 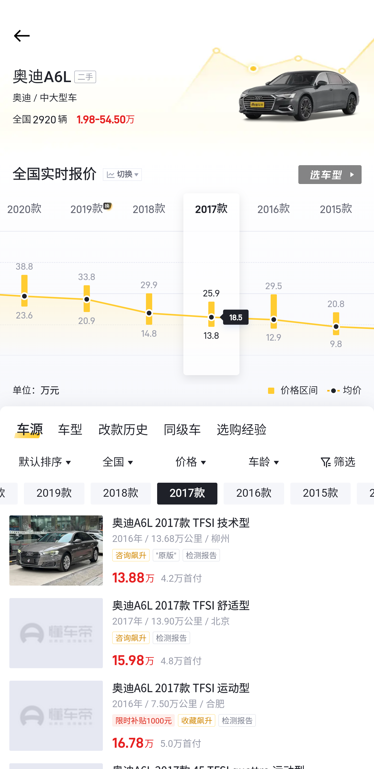 I want to click on , so click(x=20, y=36).